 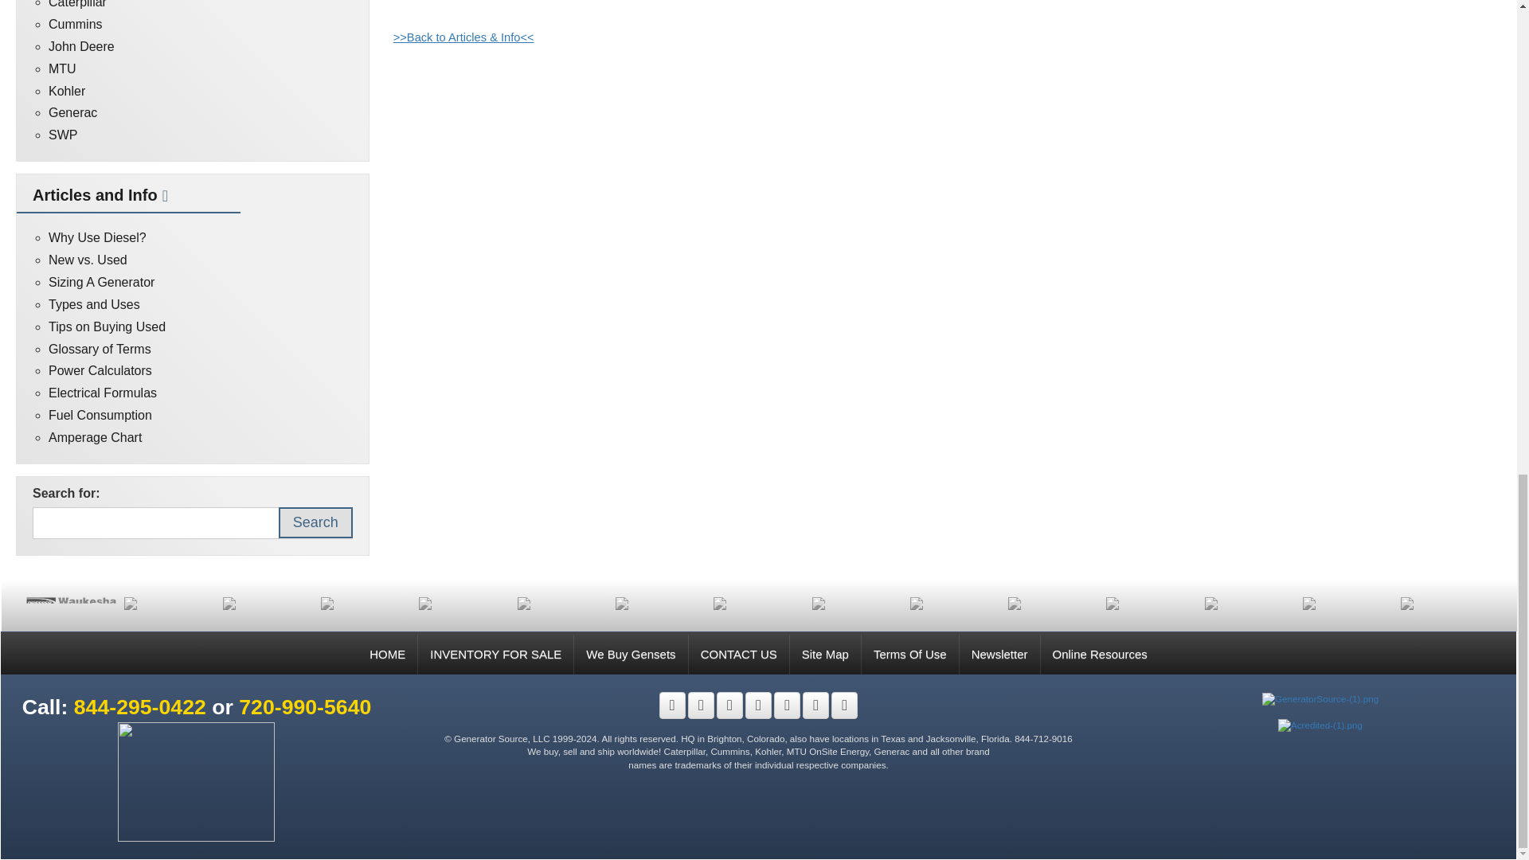 What do you see at coordinates (1150, 603) in the screenshot?
I see `baldor` at bounding box center [1150, 603].